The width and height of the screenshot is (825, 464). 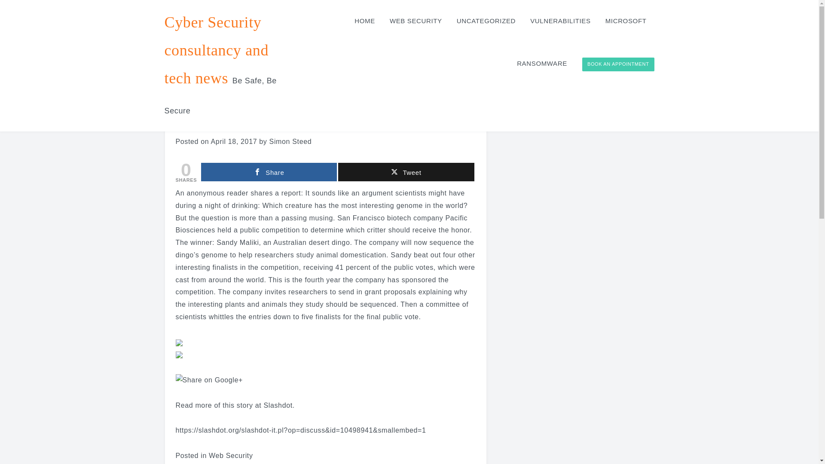 What do you see at coordinates (364, 21) in the screenshot?
I see `HOME` at bounding box center [364, 21].